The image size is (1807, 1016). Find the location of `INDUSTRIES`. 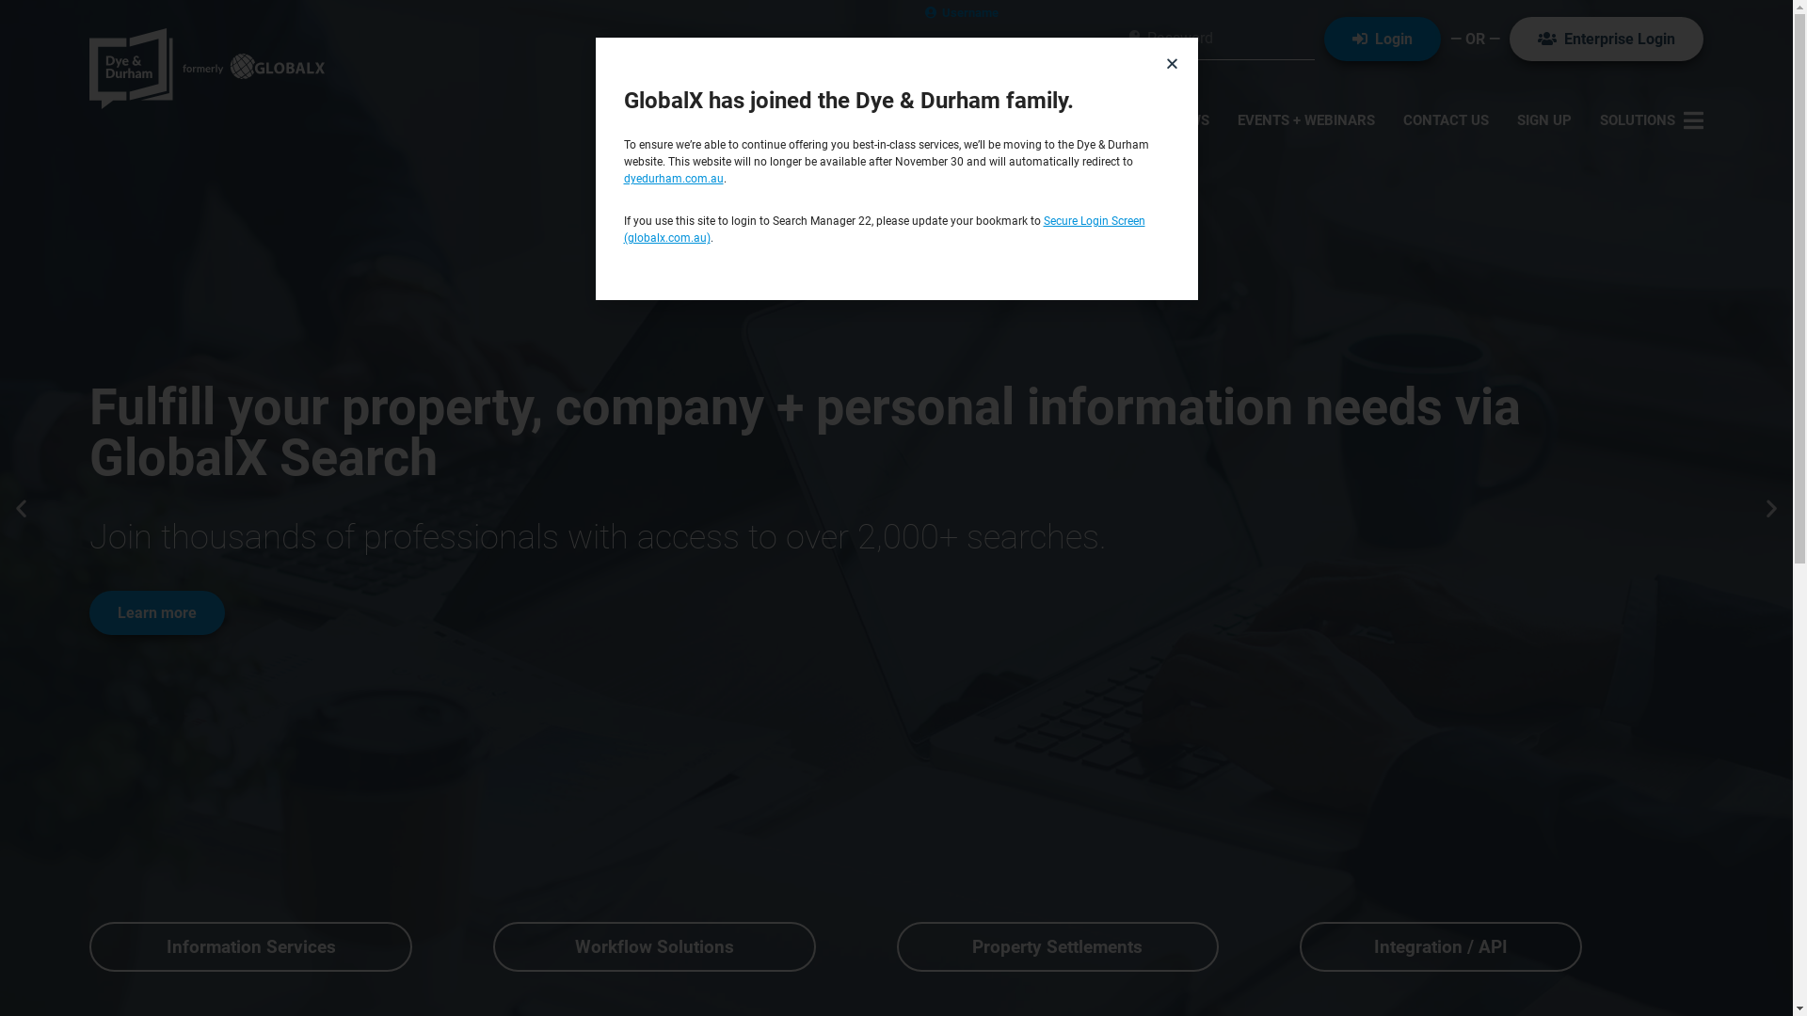

INDUSTRIES is located at coordinates (1103, 120).